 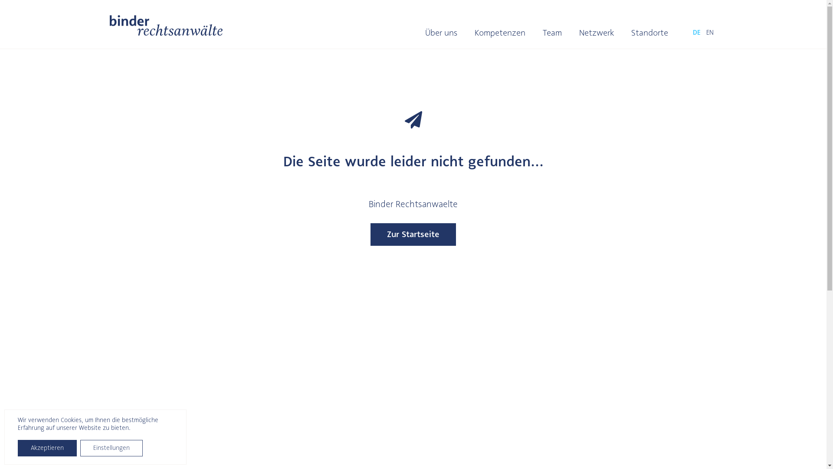 I want to click on Einstellungen, so click(x=112, y=448).